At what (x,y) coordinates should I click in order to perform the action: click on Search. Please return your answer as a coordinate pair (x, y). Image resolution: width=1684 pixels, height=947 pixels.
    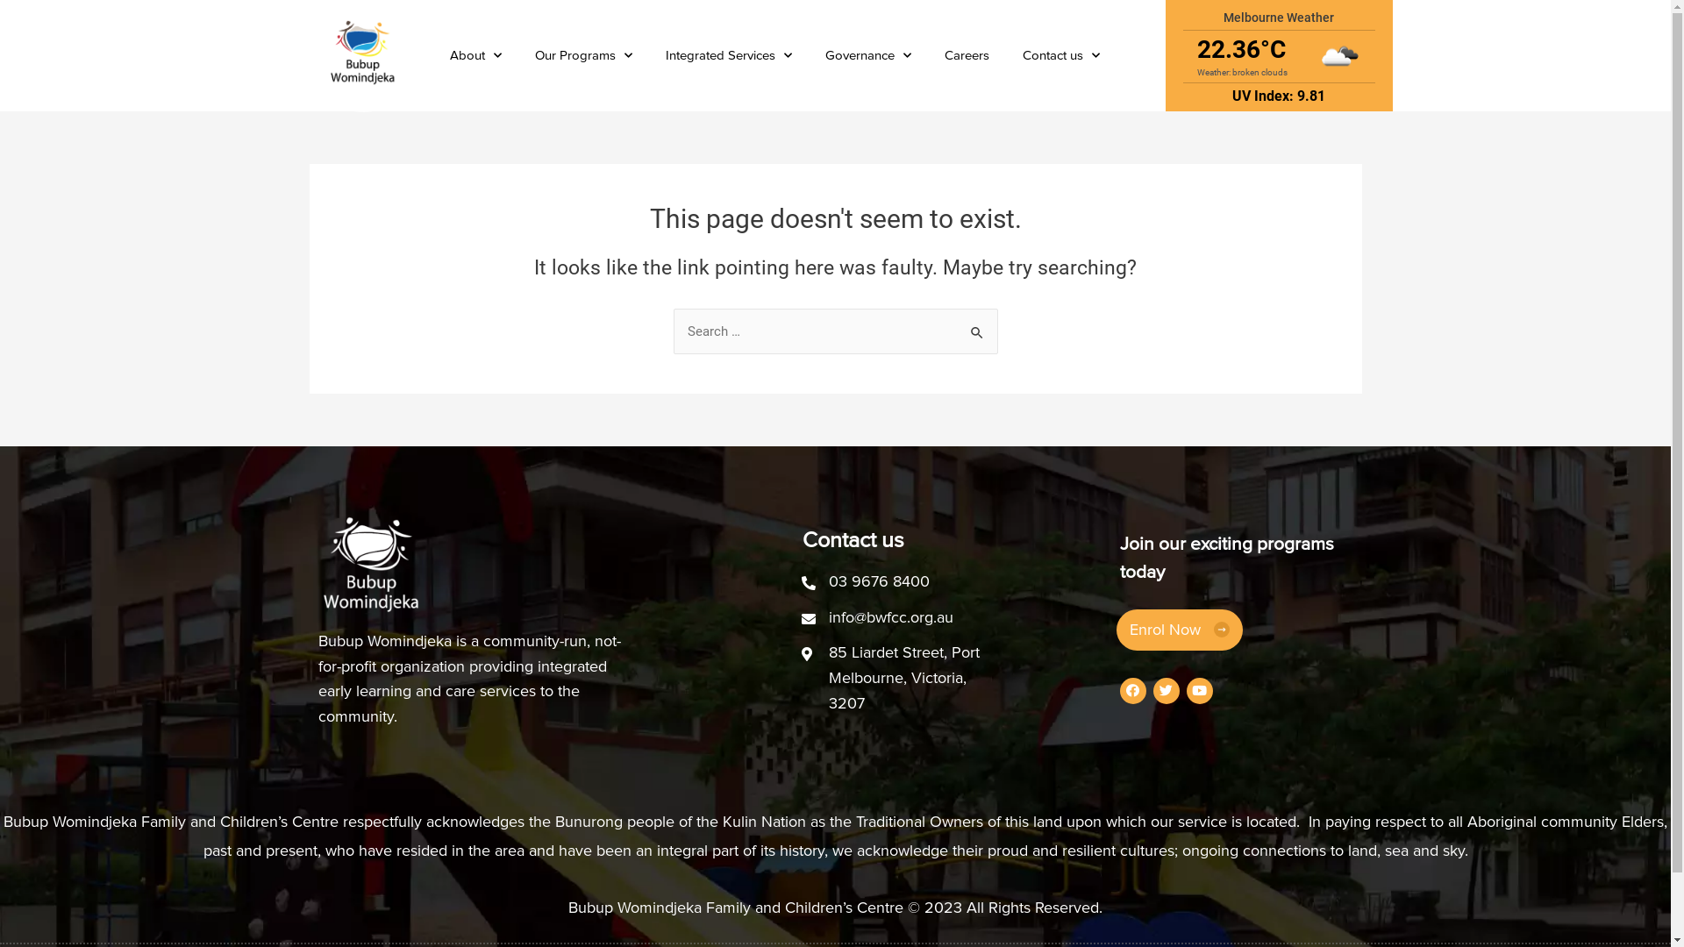
    Looking at the image, I should click on (977, 326).